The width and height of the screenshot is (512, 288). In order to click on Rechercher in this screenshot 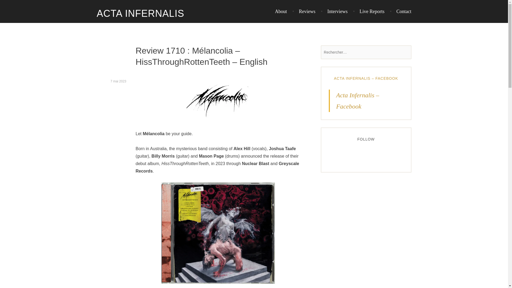, I will do `click(17, 5)`.